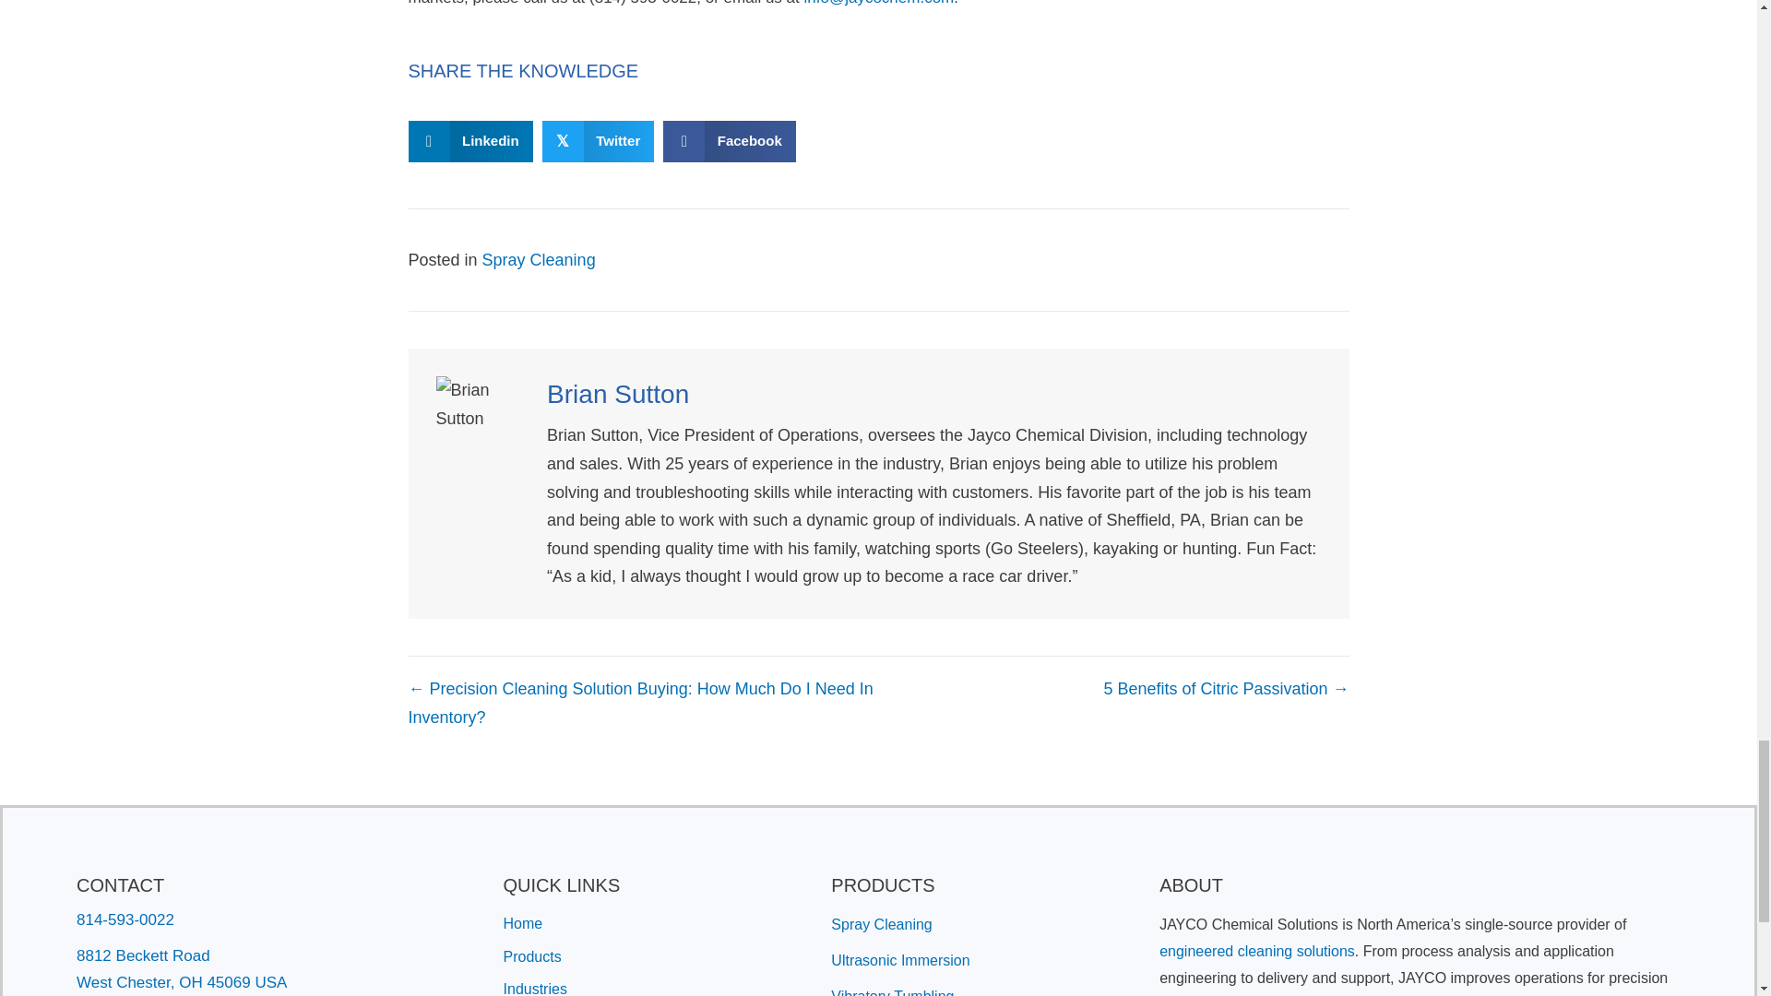 Image resolution: width=1771 pixels, height=996 pixels. I want to click on Spray Cleaning, so click(539, 260).